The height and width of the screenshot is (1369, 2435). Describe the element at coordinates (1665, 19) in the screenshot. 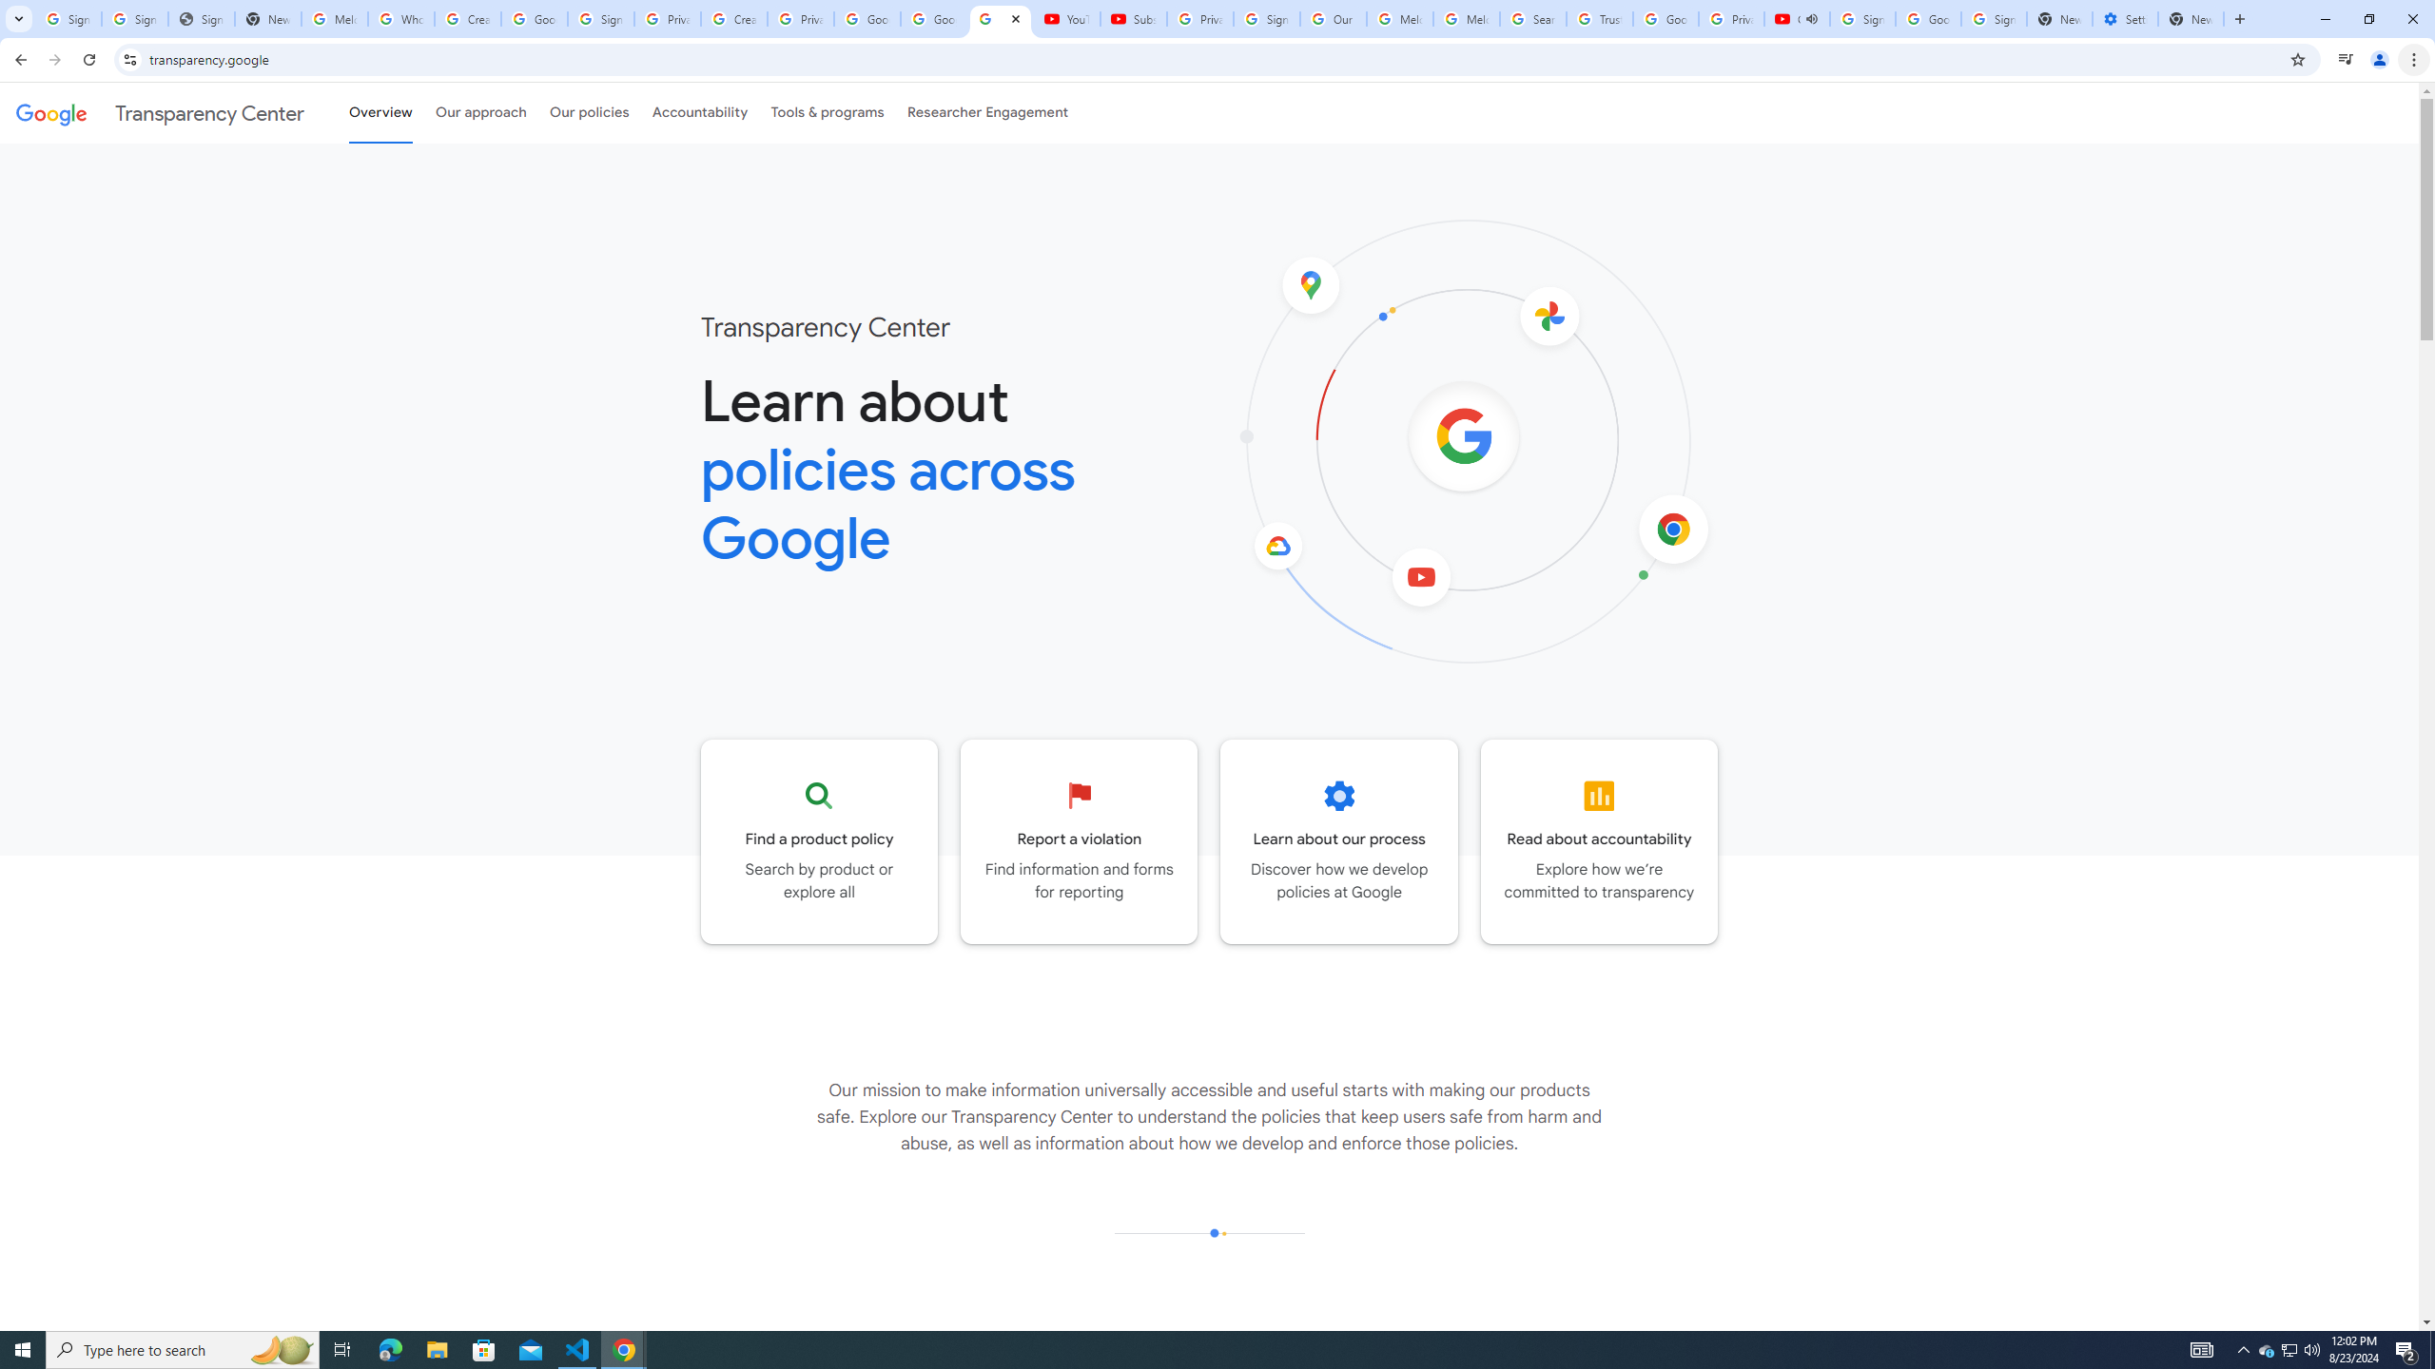

I see `Google Ads - Sign in` at that location.